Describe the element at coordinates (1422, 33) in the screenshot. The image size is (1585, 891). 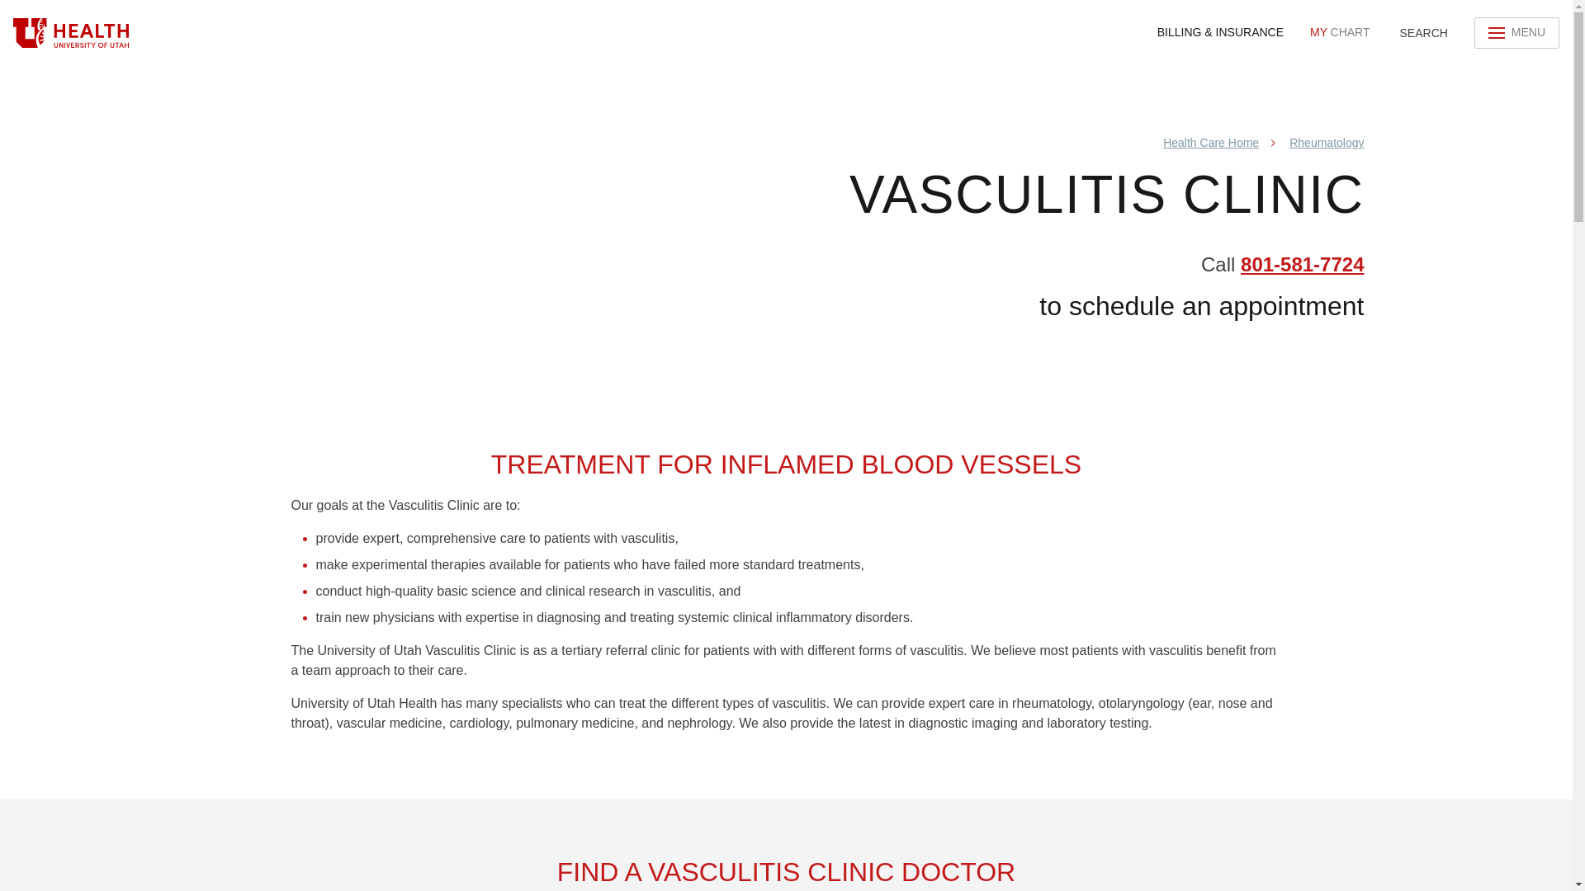
I see `SEARCH` at that location.